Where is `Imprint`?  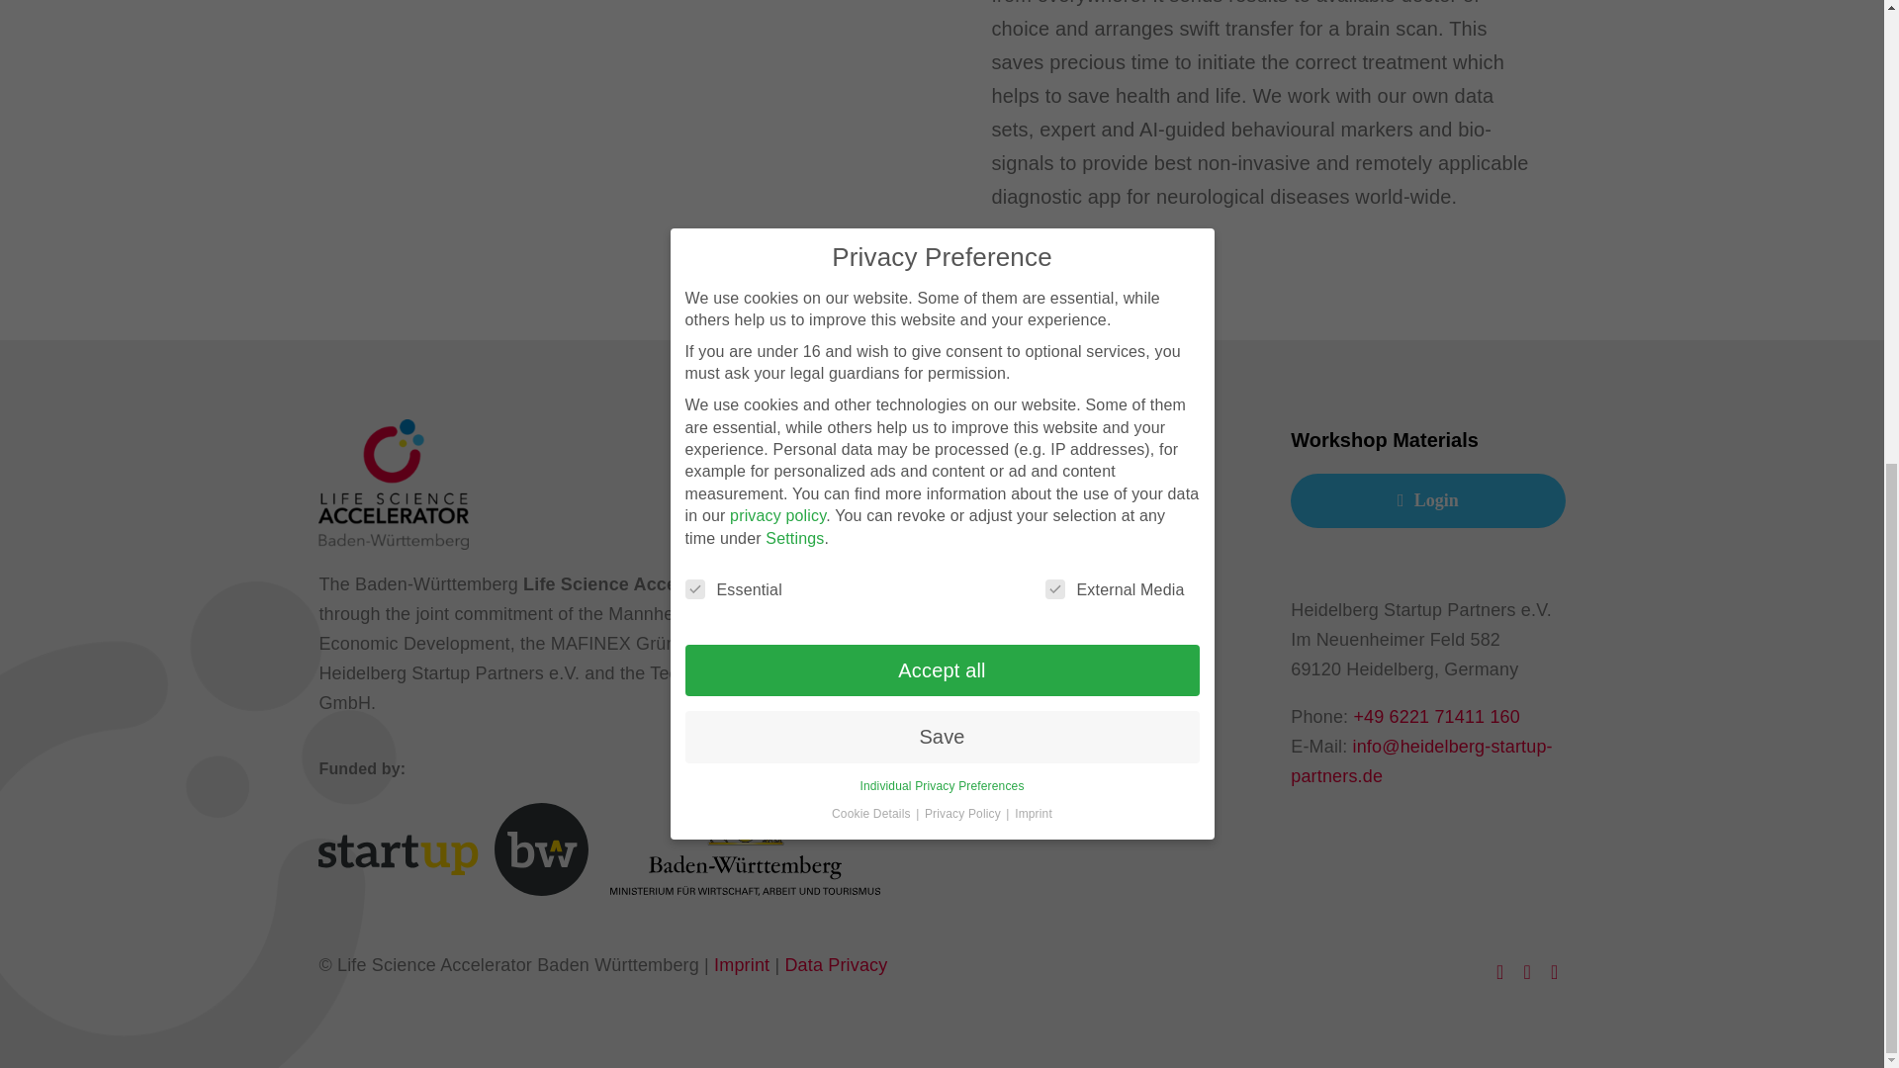
Imprint is located at coordinates (741, 965).